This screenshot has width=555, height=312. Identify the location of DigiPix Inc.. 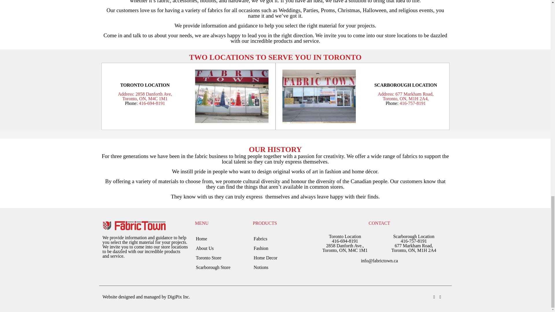
(179, 297).